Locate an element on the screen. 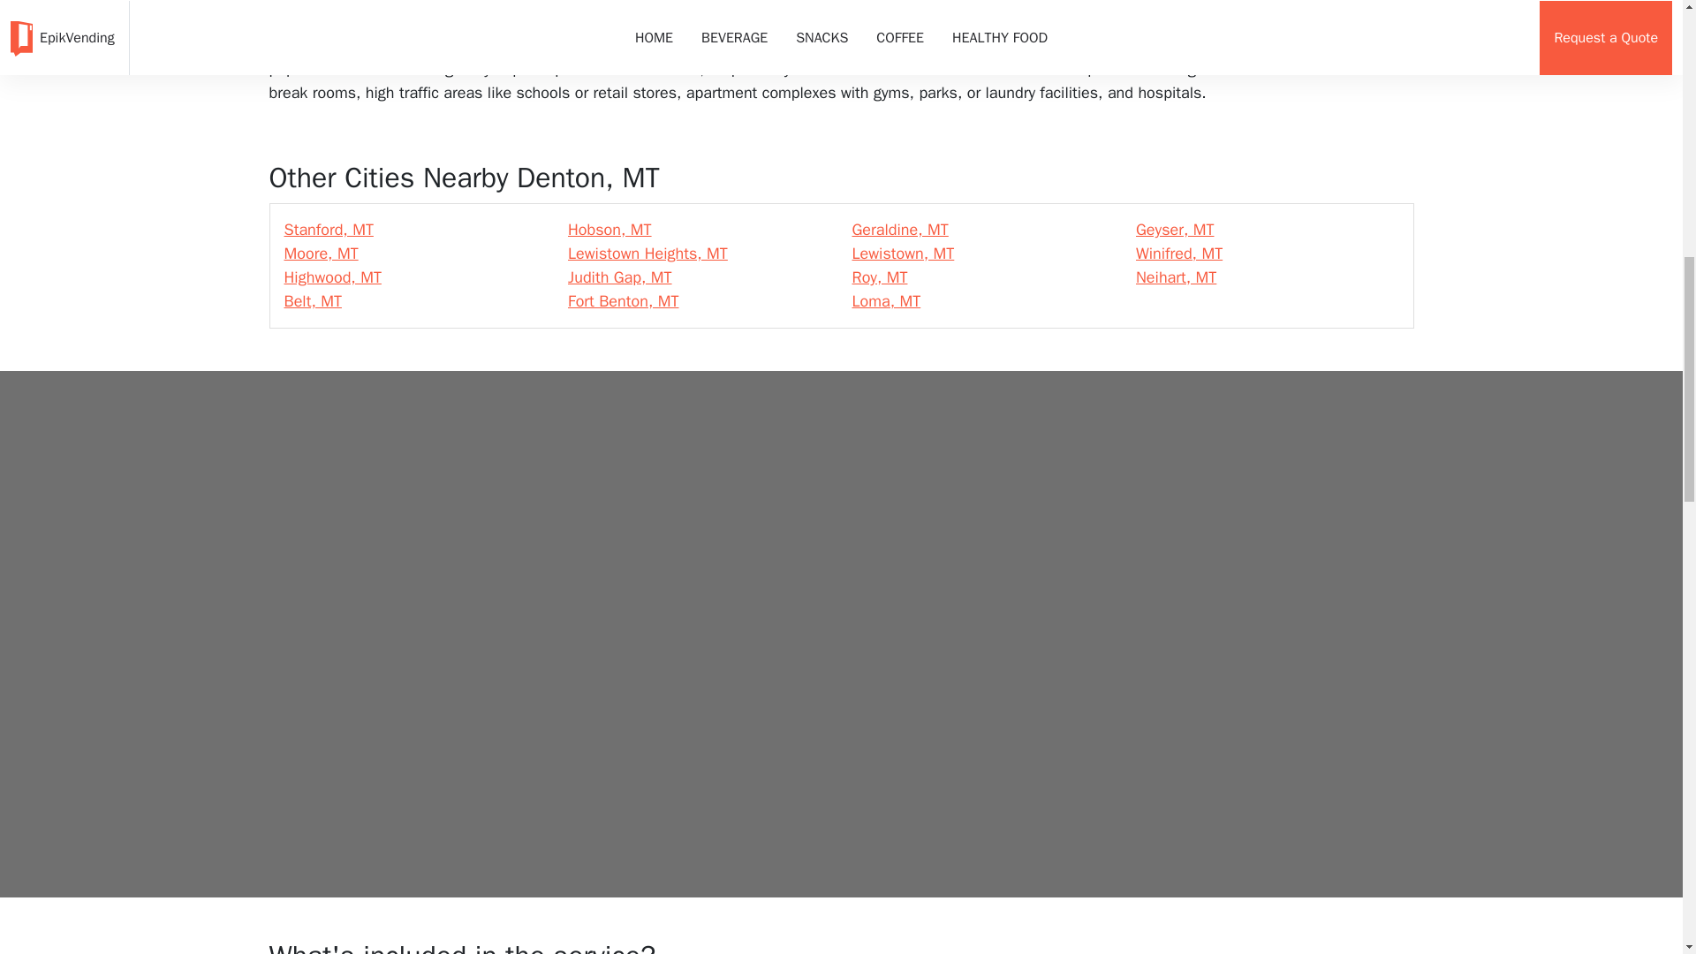 The height and width of the screenshot is (954, 1696). Geraldine, MT is located at coordinates (899, 230).